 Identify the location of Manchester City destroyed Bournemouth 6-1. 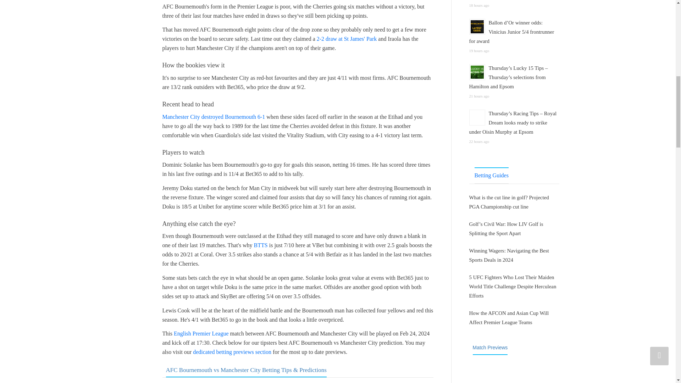
(214, 117).